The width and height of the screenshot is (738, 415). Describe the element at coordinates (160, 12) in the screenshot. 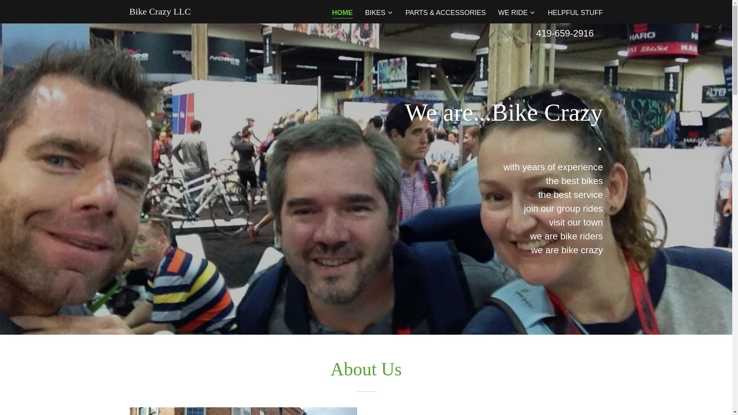

I see `Bike Crazy LLC` at that location.